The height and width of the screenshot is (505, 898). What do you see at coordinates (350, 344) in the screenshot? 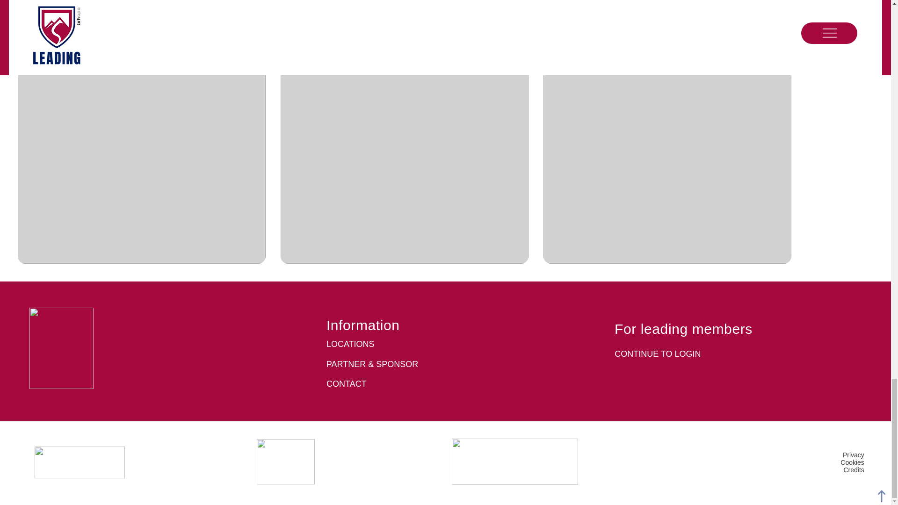
I see `LOCATIONS` at bounding box center [350, 344].